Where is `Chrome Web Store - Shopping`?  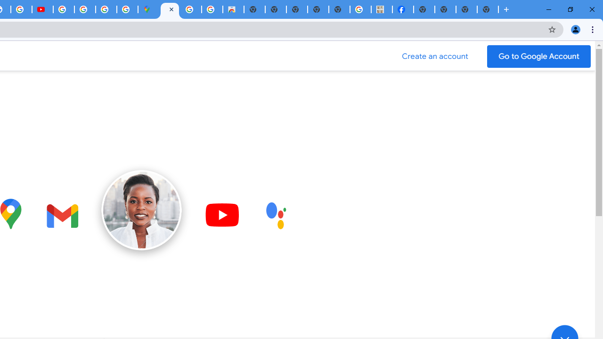
Chrome Web Store - Shopping is located at coordinates (233, 9).